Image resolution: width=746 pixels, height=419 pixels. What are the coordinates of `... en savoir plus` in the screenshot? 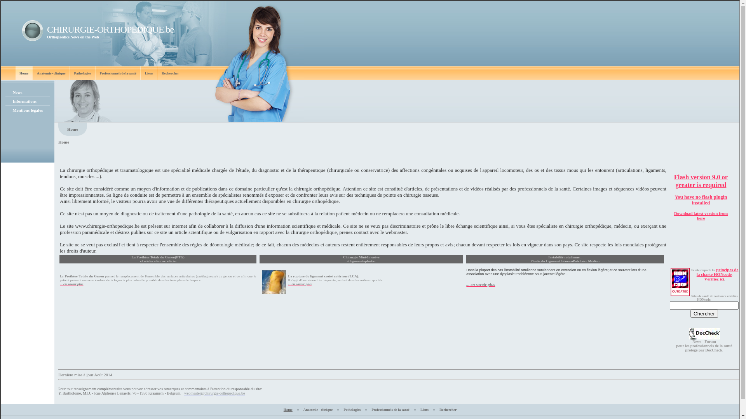 It's located at (481, 284).